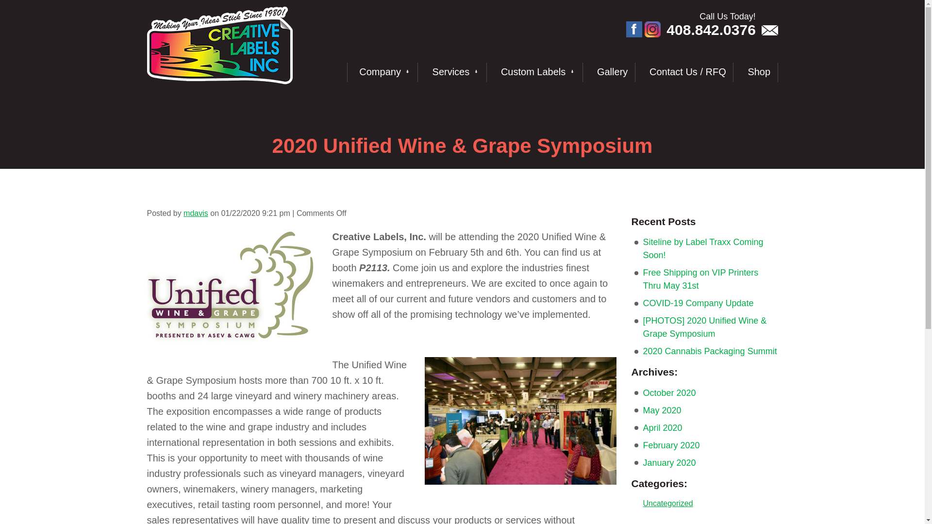 This screenshot has height=524, width=932. Describe the element at coordinates (536, 72) in the screenshot. I see `Custom Labels` at that location.